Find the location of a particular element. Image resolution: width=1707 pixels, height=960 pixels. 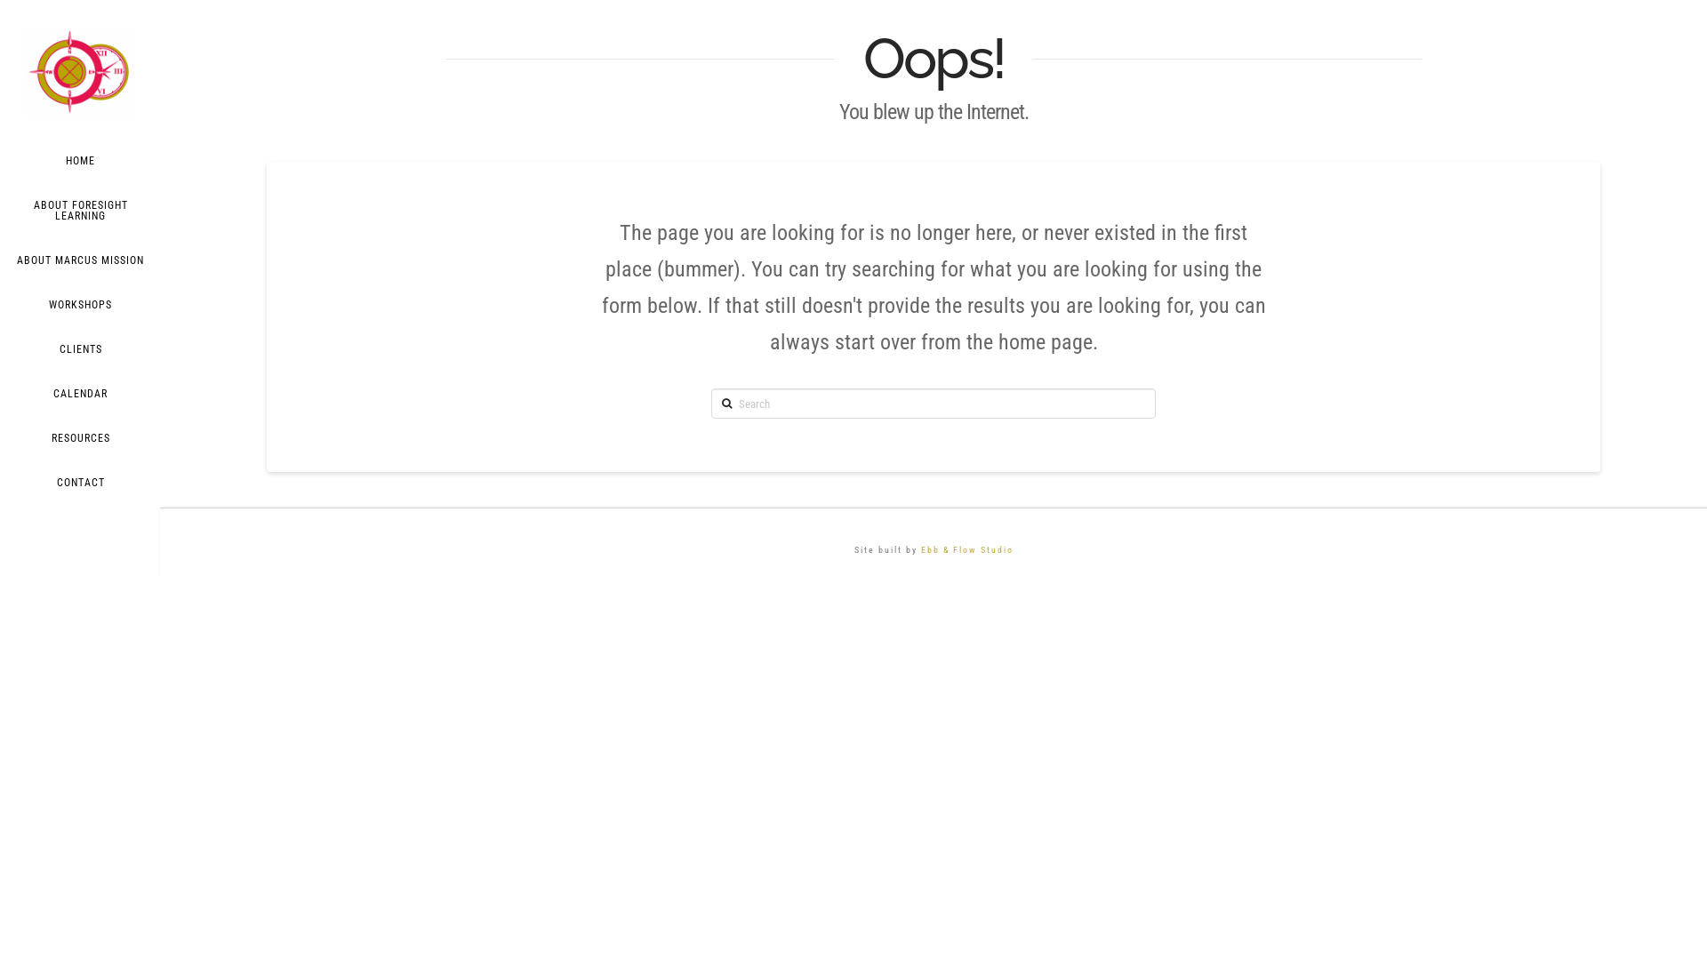

CONTACT is located at coordinates (80, 483).